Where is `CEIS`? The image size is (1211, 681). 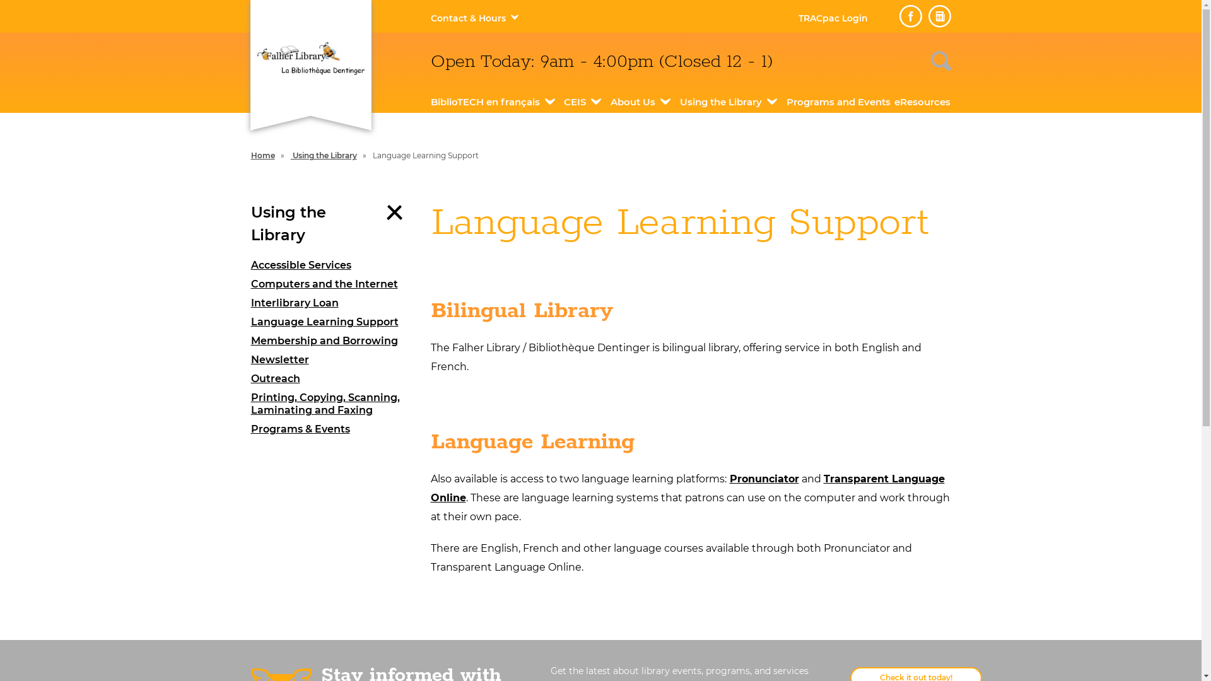 CEIS is located at coordinates (575, 102).